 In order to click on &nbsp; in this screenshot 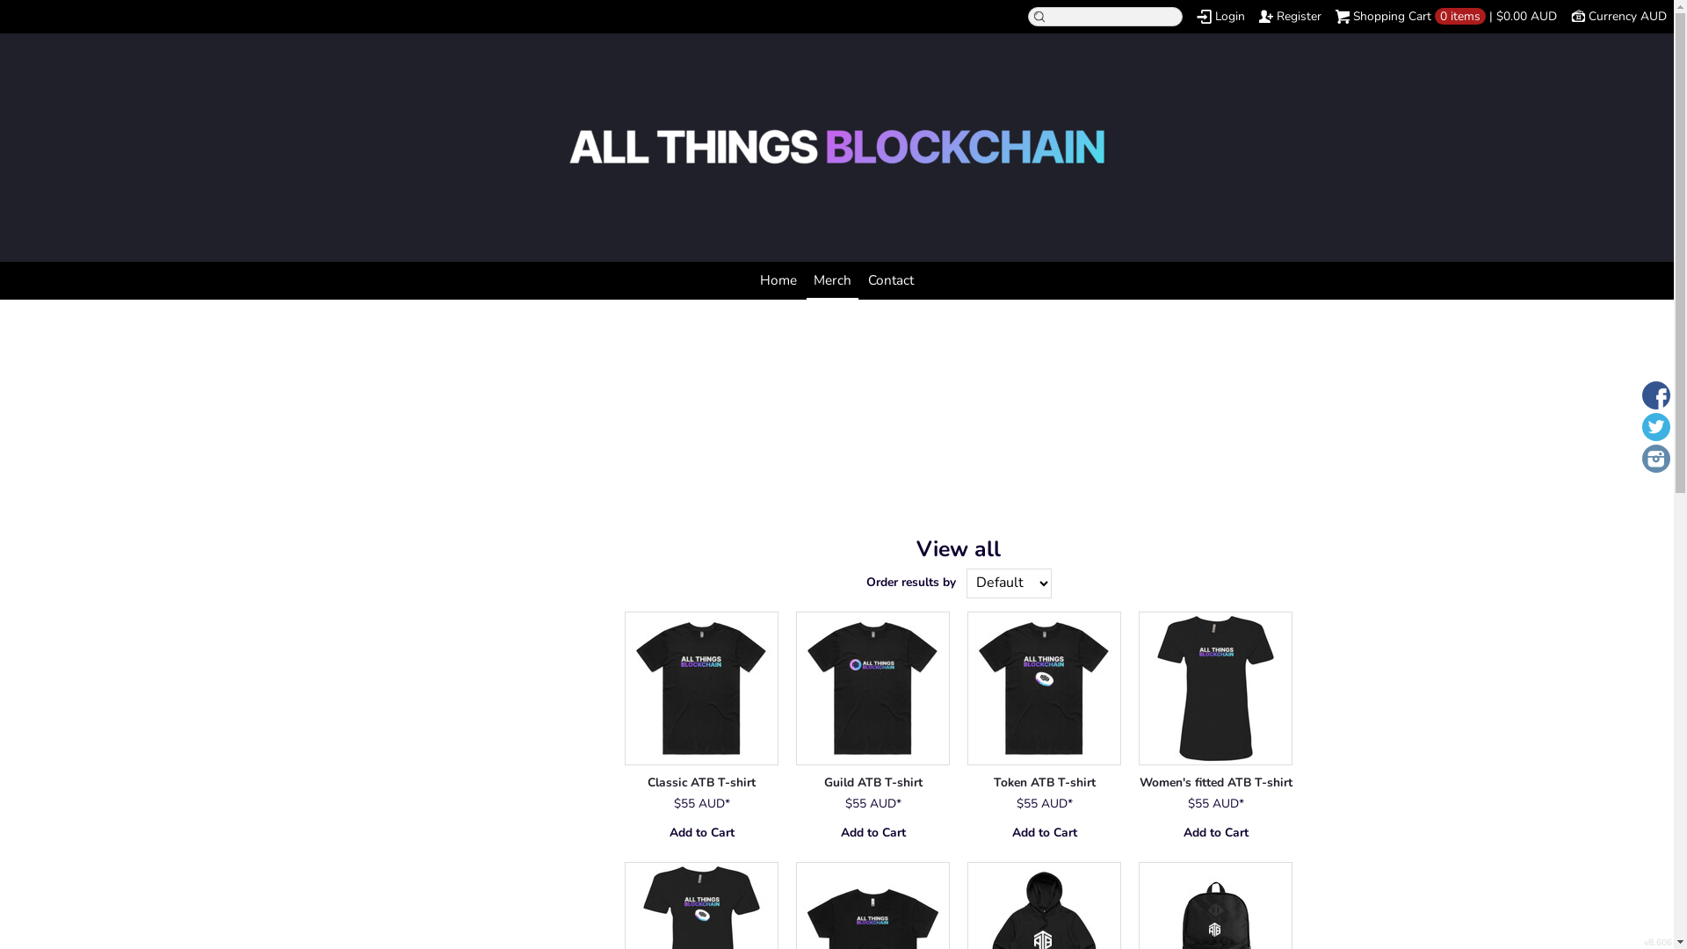, I will do `click(1216, 689)`.